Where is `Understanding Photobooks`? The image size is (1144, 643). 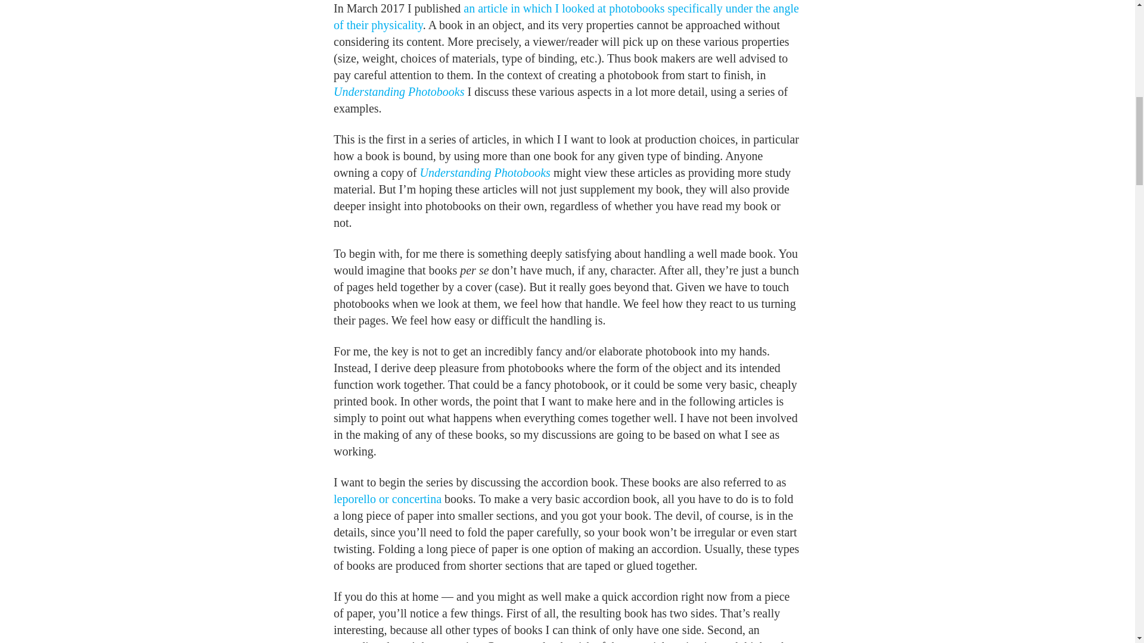
Understanding Photobooks is located at coordinates (399, 92).